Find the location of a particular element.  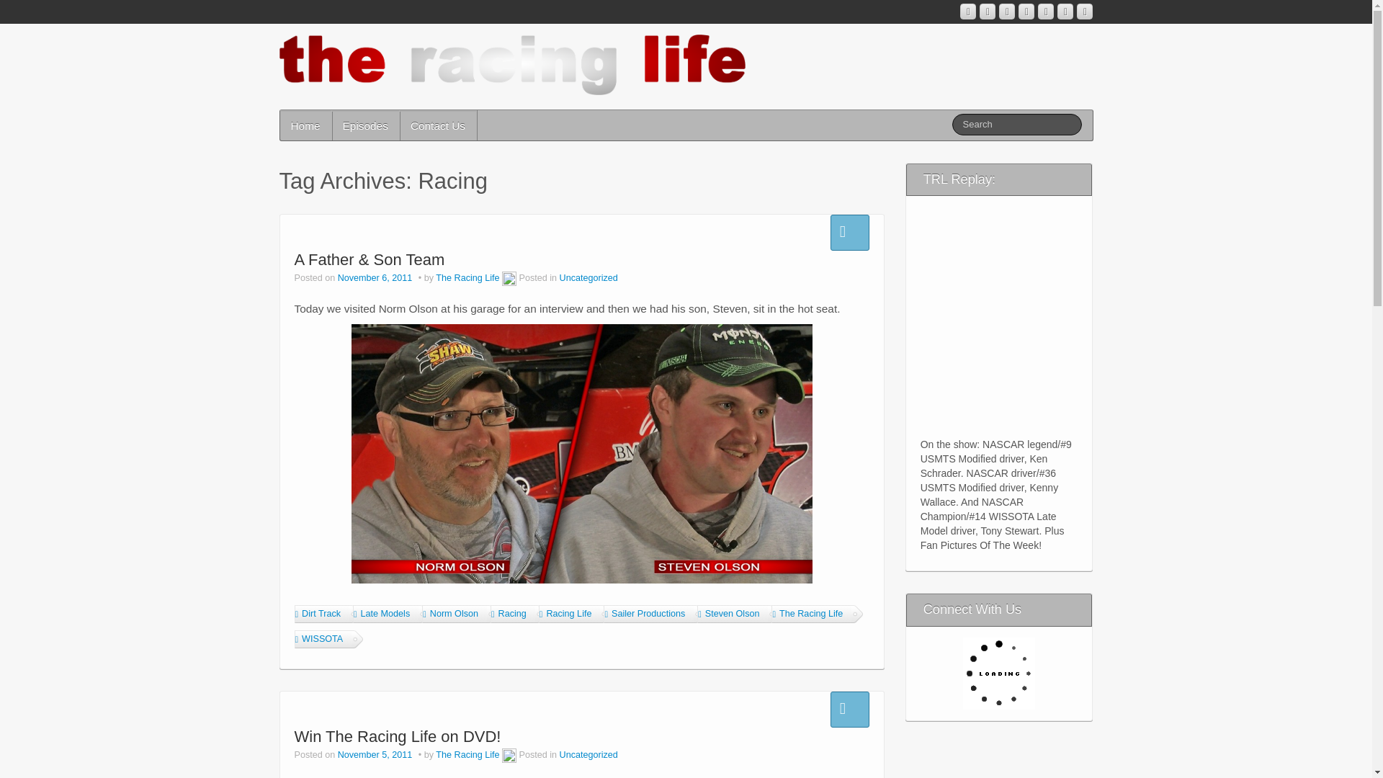

The Racing Life is located at coordinates (467, 755).